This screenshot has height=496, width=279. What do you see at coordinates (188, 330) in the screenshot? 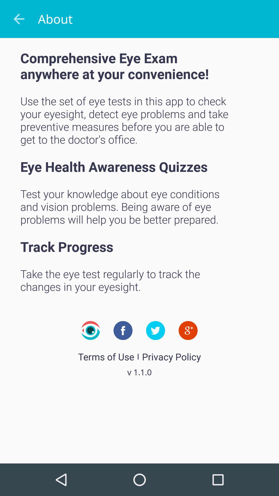
I see `share via google plus` at bounding box center [188, 330].